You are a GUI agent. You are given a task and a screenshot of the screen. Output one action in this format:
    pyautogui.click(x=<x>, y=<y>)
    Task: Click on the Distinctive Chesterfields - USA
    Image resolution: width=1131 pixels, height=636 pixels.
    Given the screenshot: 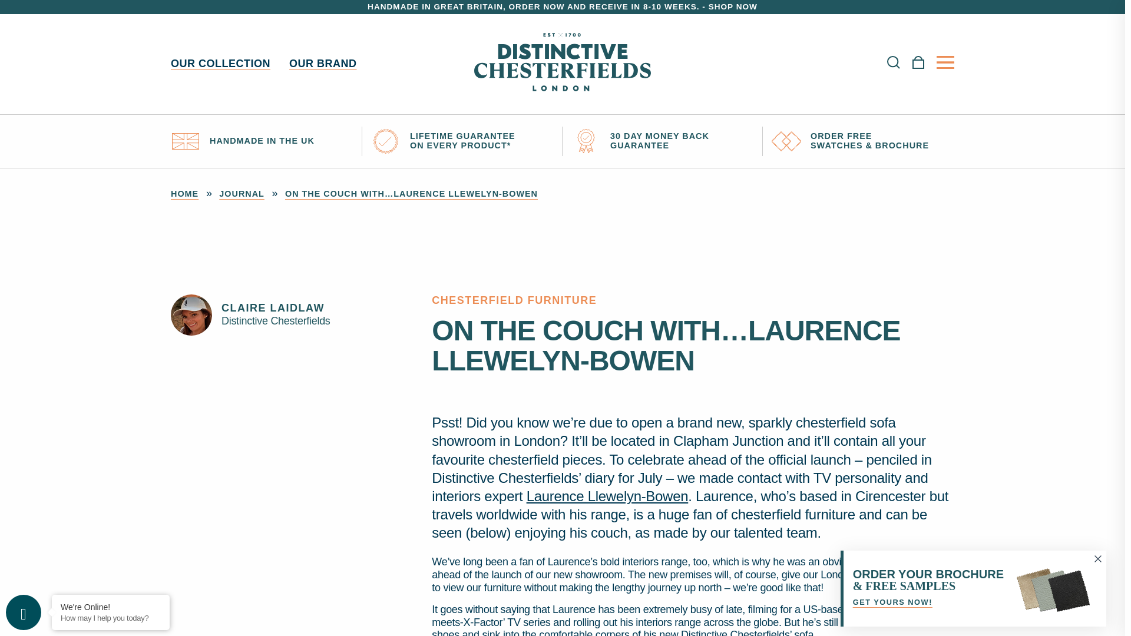 What is the action you would take?
    pyautogui.click(x=562, y=64)
    